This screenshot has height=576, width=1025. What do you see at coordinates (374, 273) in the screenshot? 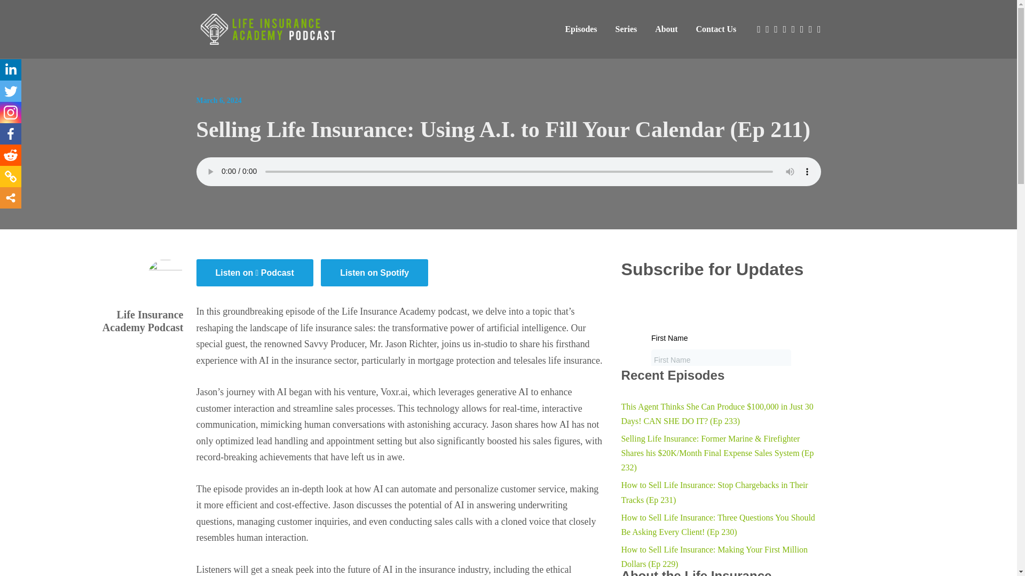
I see `Listen on Spotify` at bounding box center [374, 273].